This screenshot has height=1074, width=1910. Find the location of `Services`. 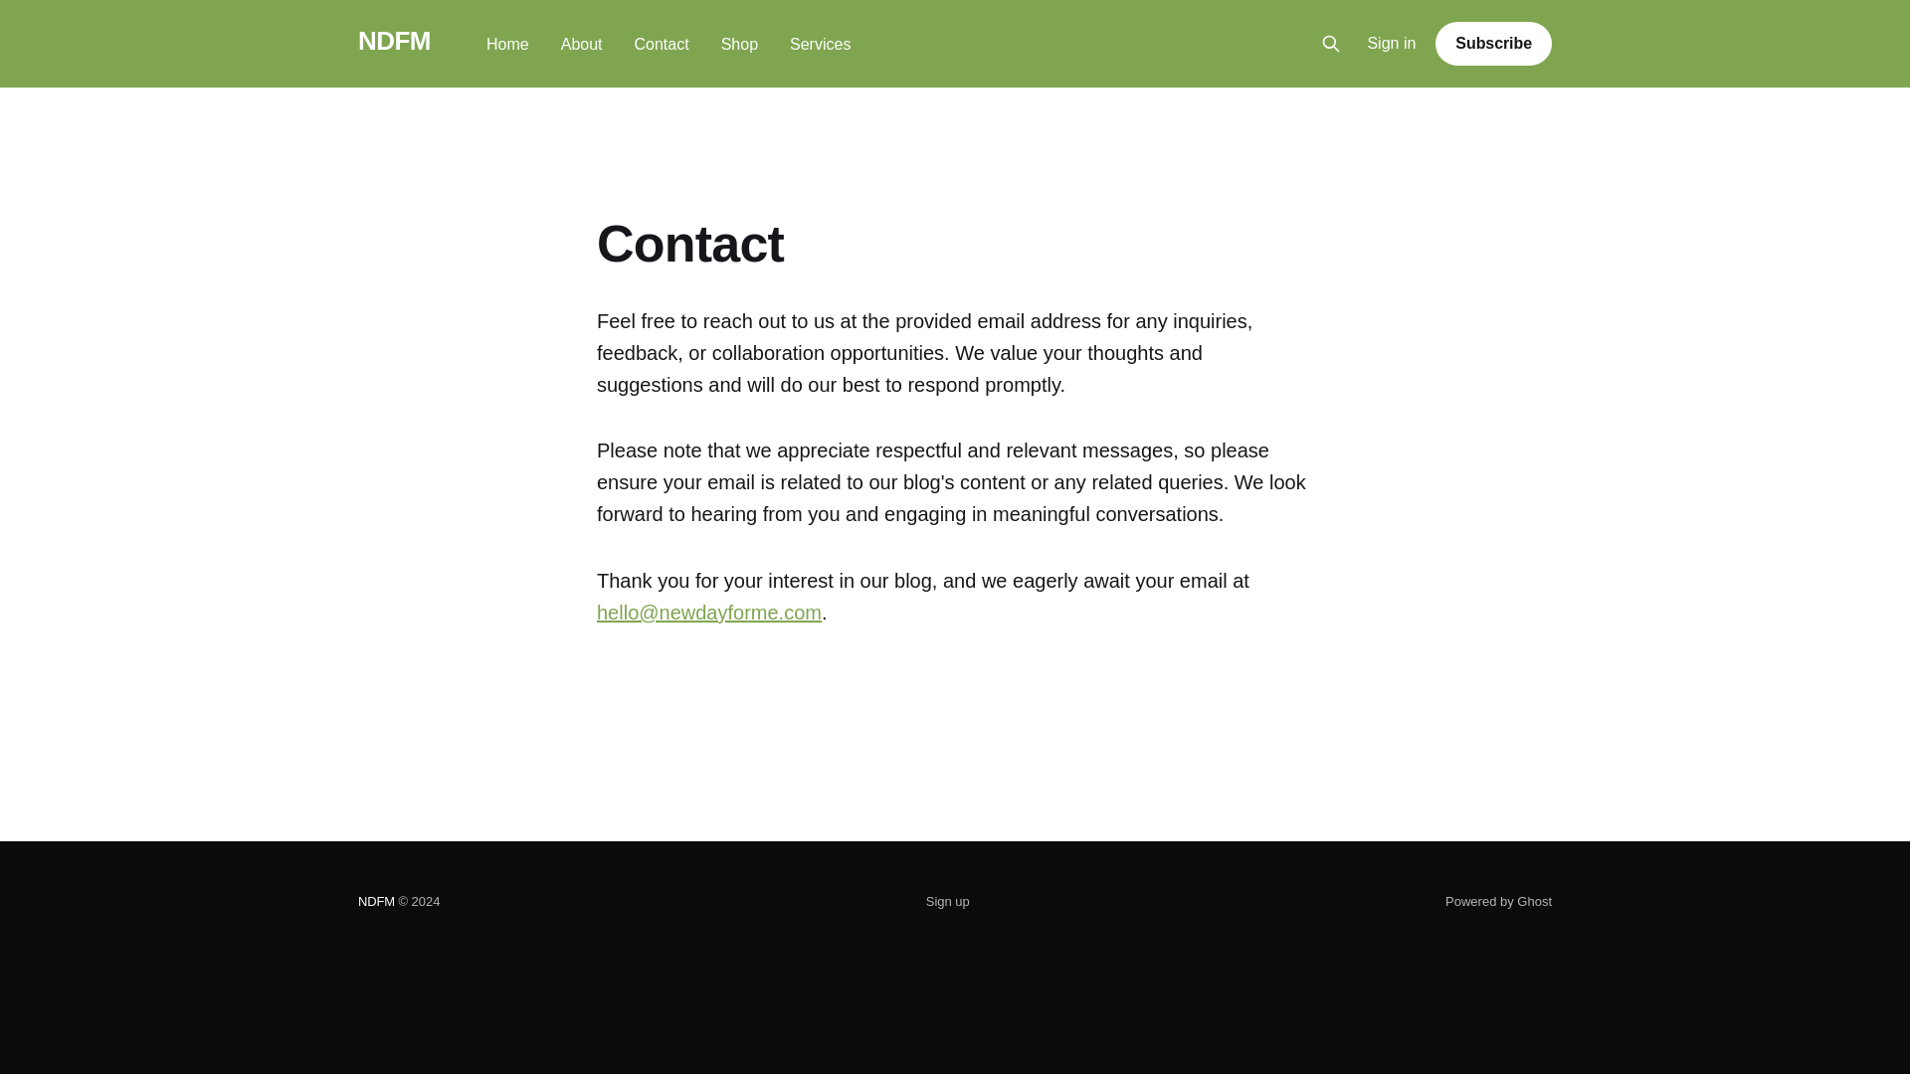

Services is located at coordinates (820, 44).